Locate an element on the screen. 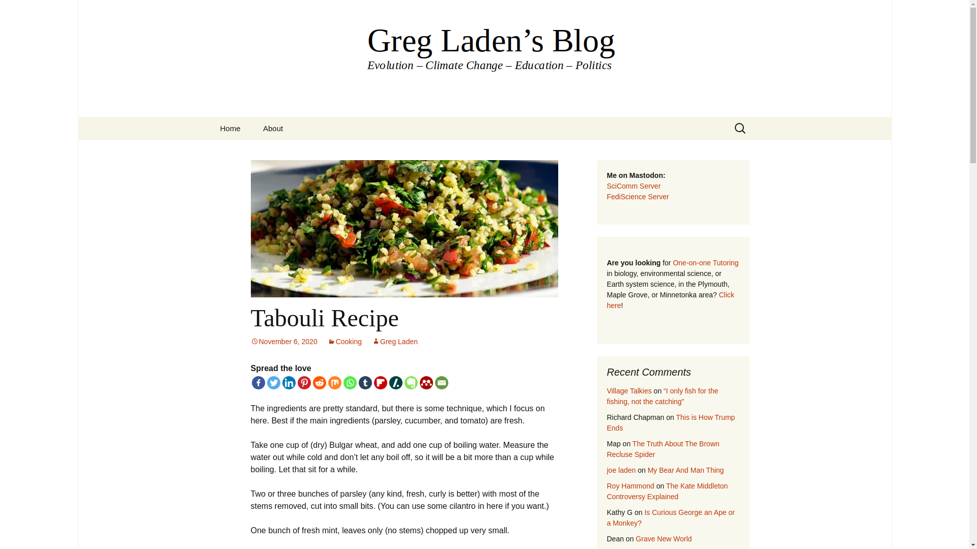 The height and width of the screenshot is (549, 977). Mendeley is located at coordinates (425, 382).